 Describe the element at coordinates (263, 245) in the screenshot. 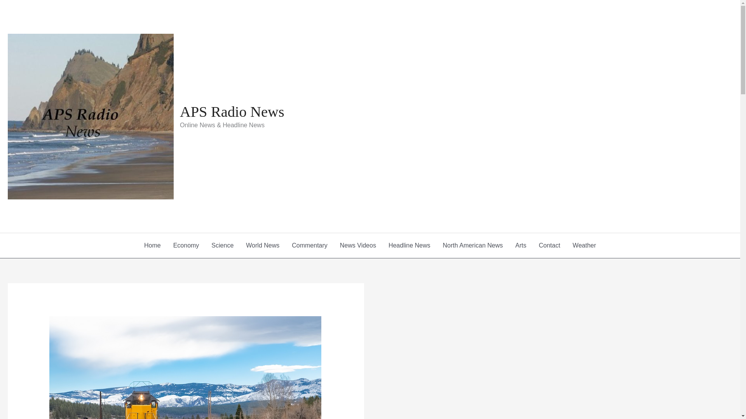

I see `World News` at that location.